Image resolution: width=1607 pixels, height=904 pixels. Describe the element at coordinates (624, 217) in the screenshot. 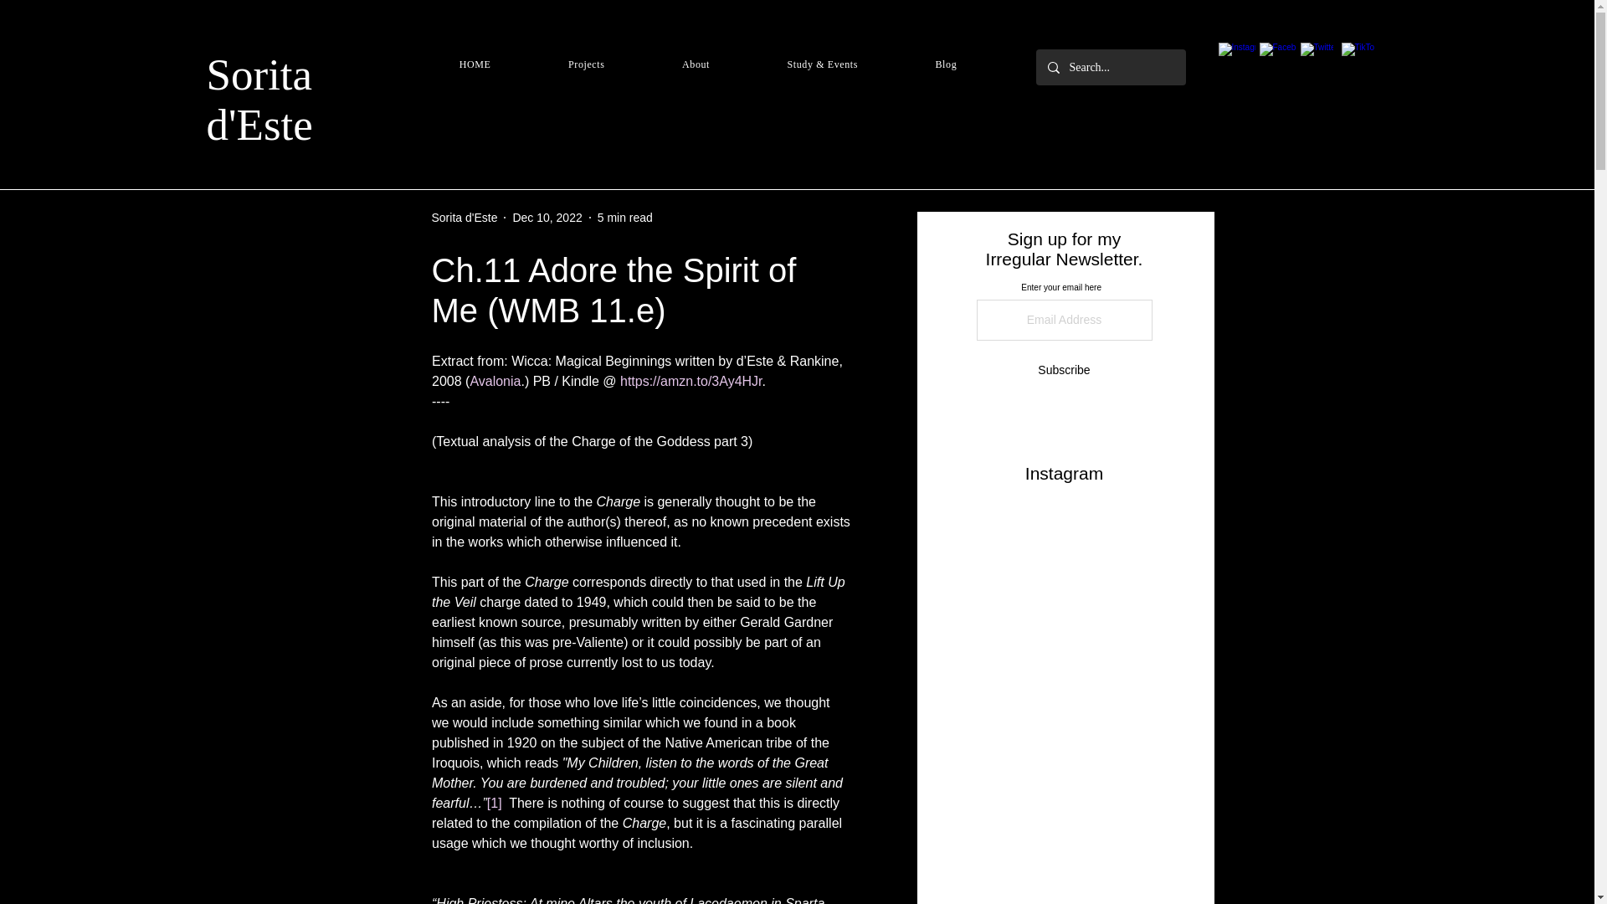

I see `5 min read` at that location.